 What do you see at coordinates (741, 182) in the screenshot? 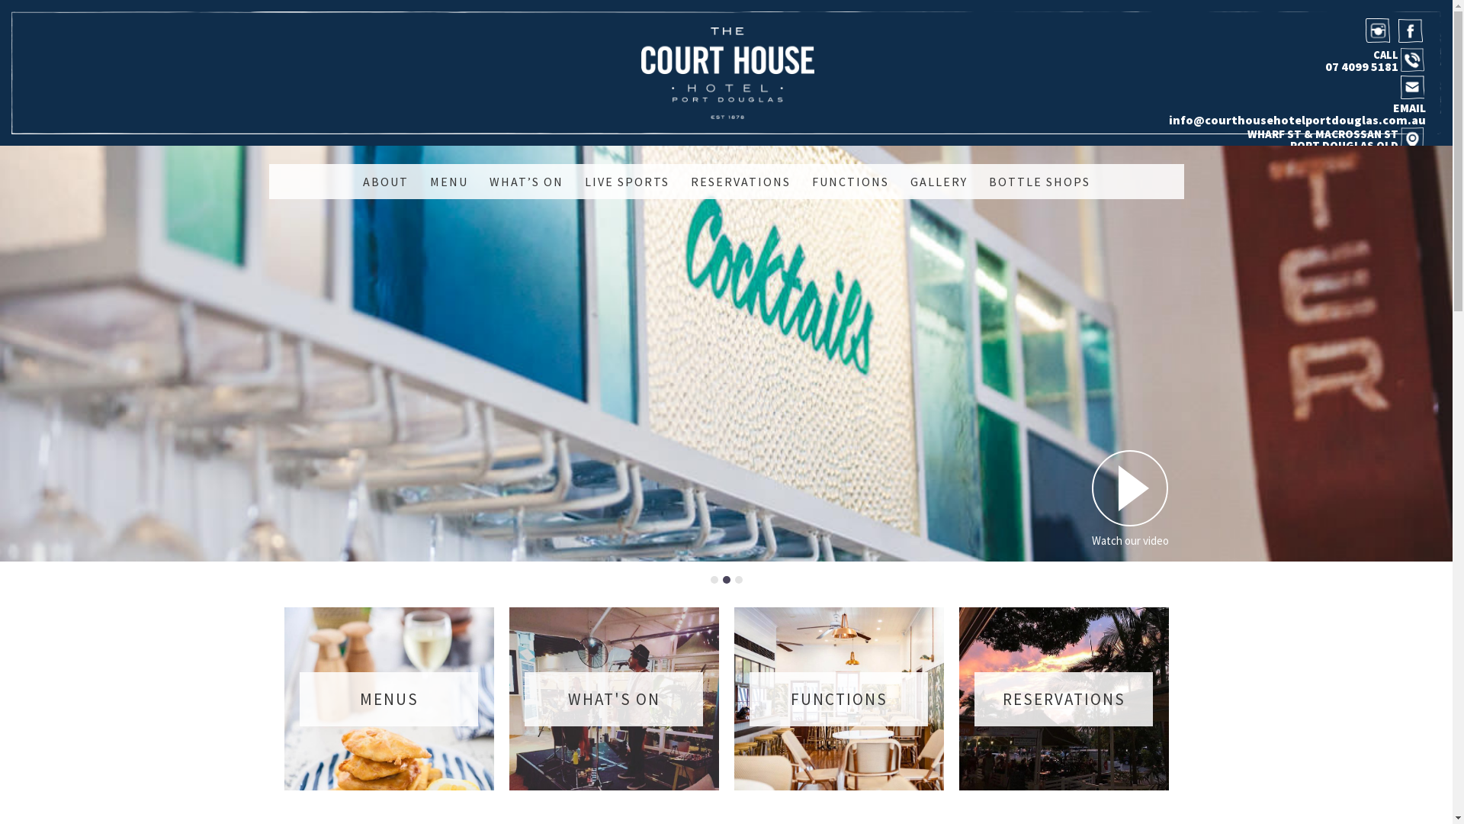
I see `RESERVATIONS` at bounding box center [741, 182].